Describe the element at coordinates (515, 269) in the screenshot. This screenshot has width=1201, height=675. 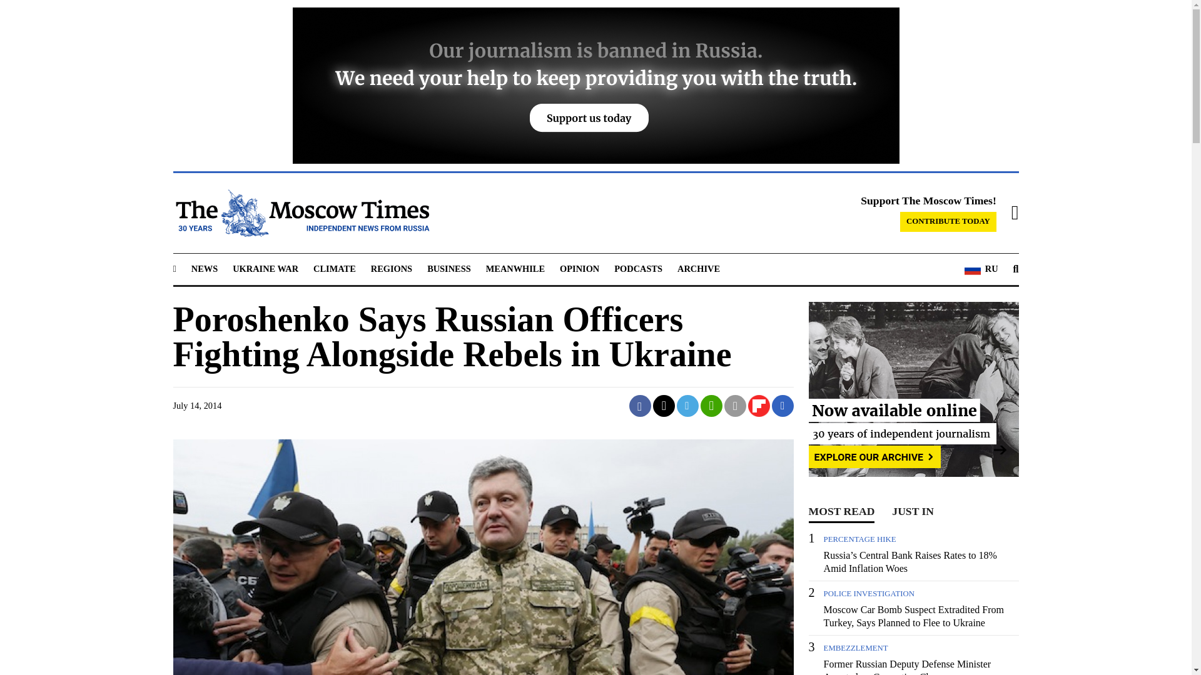
I see `MEANWHILE` at that location.